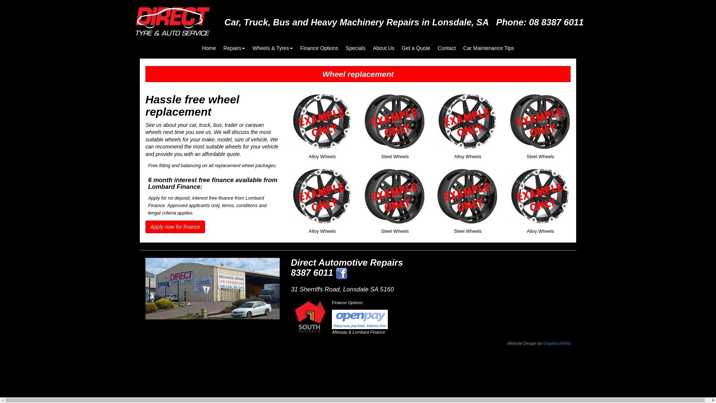  What do you see at coordinates (489, 44) in the screenshot?
I see `Car Maintenance Tips` at bounding box center [489, 44].